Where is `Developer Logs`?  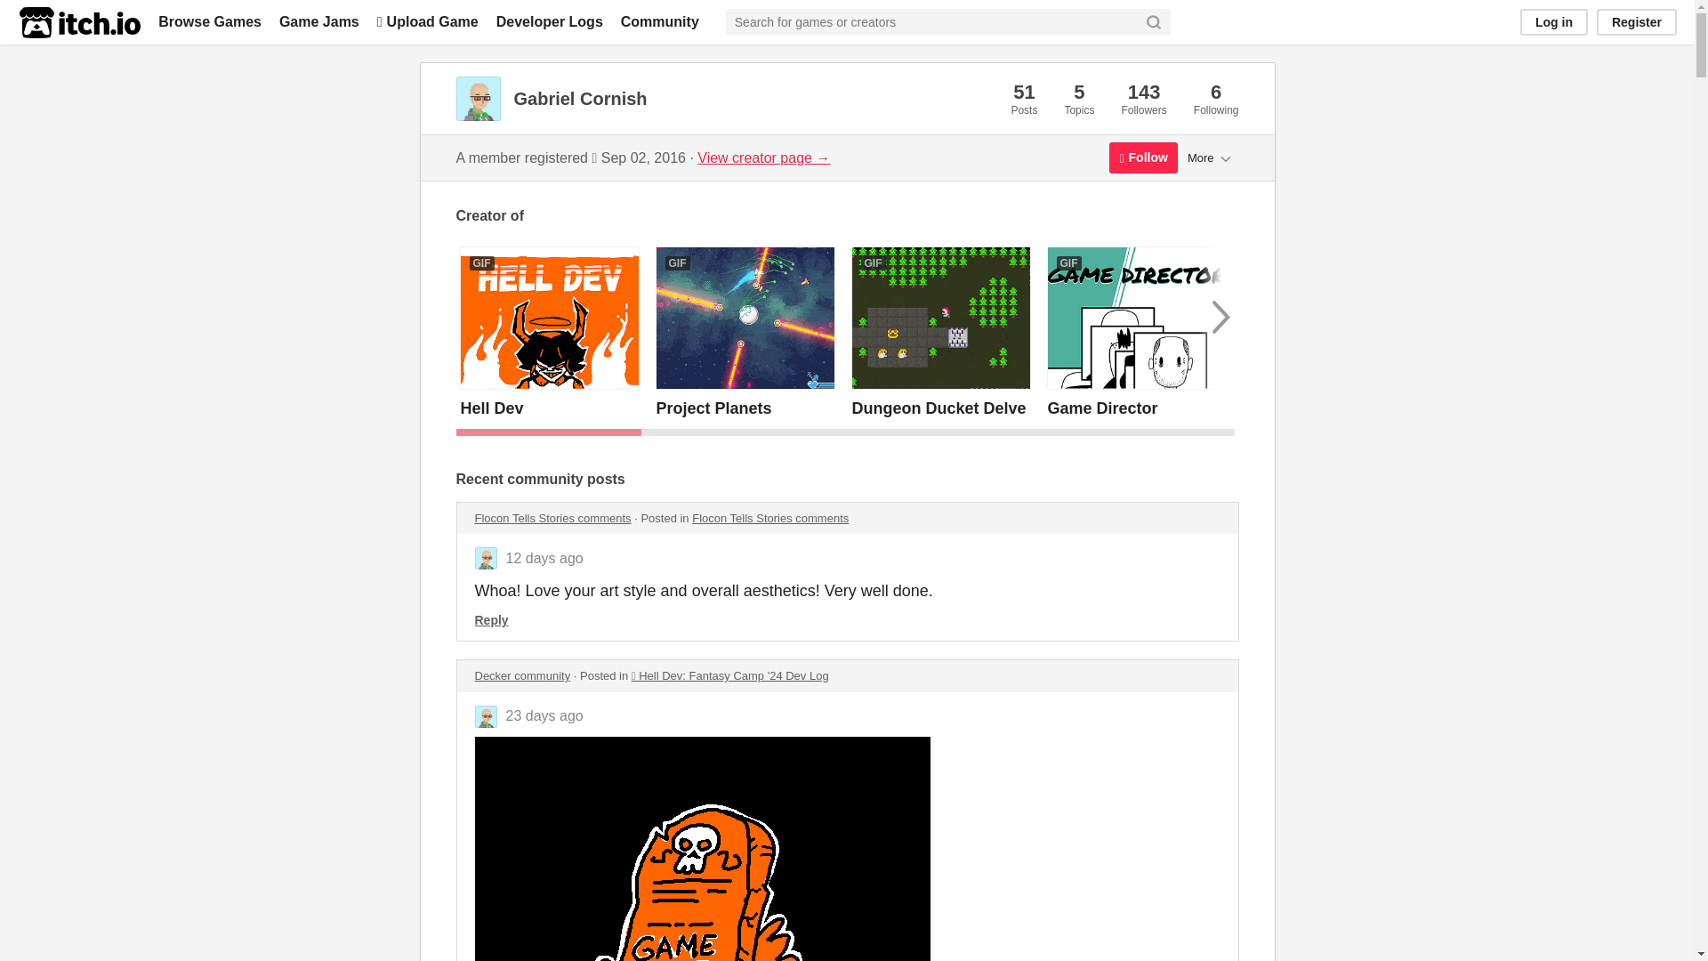
Developer Logs is located at coordinates (550, 21).